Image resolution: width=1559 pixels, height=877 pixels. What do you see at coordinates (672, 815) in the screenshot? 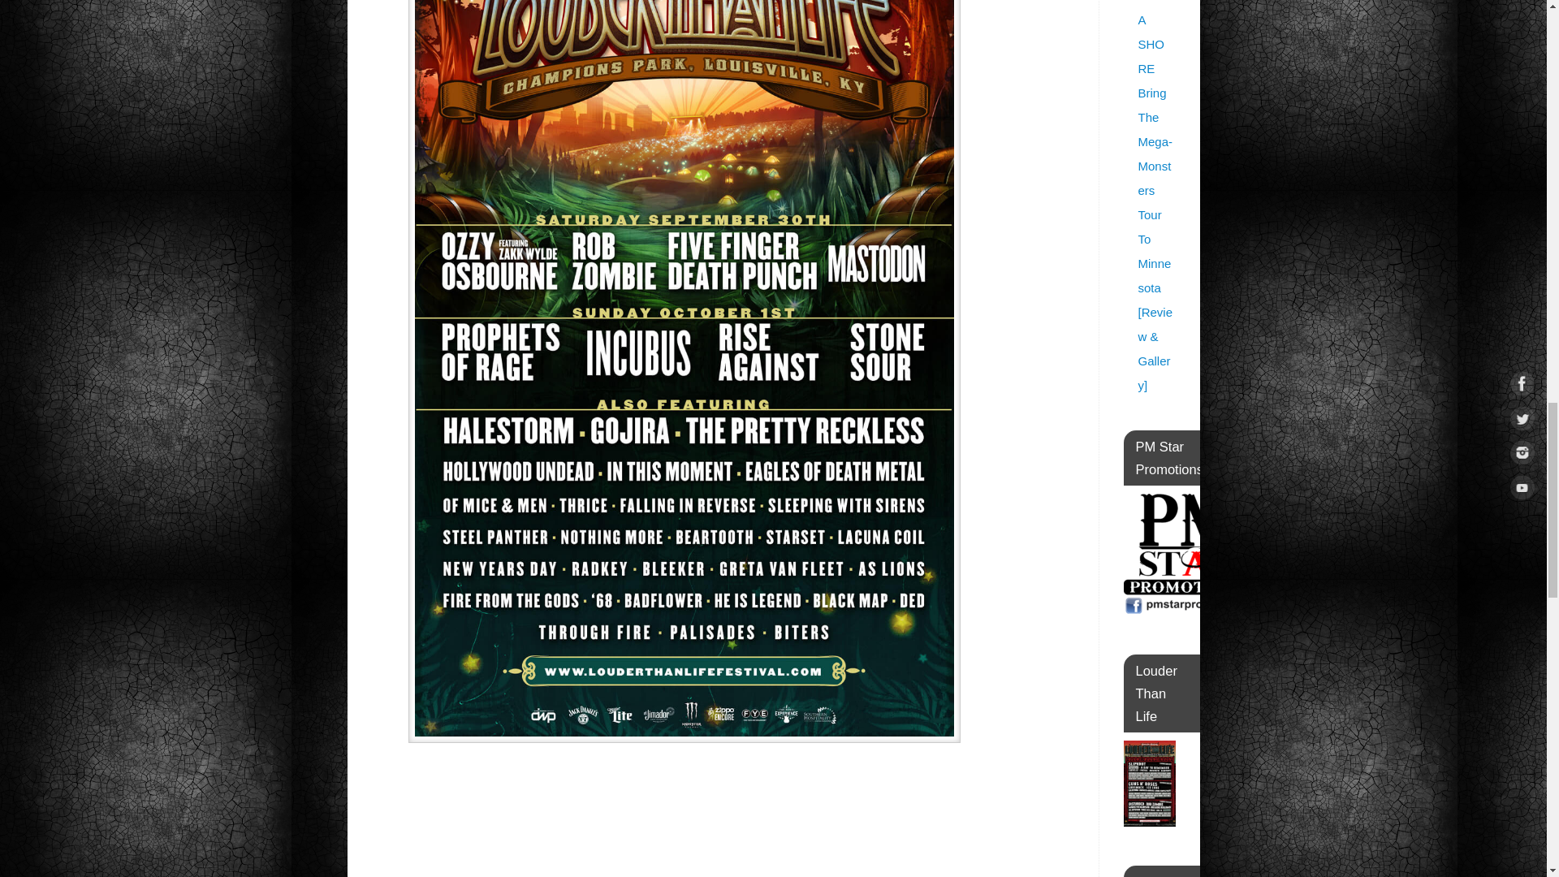
I see `YouTube player` at bounding box center [672, 815].